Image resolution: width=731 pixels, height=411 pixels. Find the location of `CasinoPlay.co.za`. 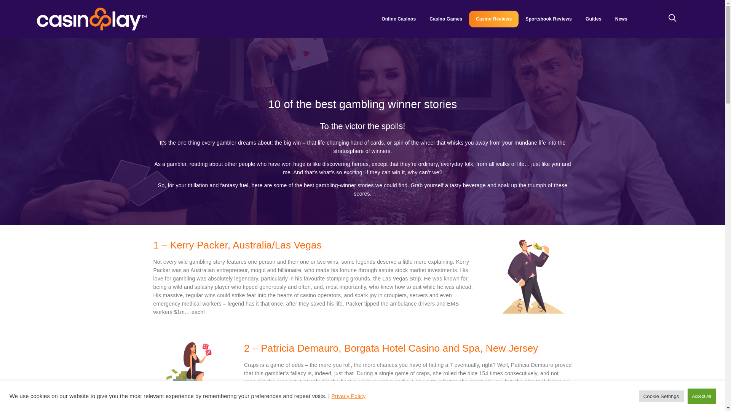

CasinoPlay.co.za is located at coordinates (92, 19).